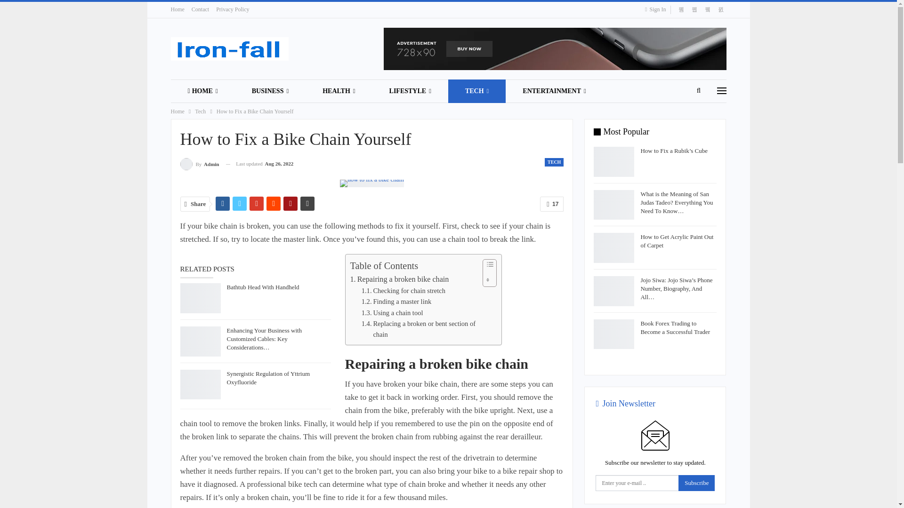 The height and width of the screenshot is (508, 904). What do you see at coordinates (199, 164) in the screenshot?
I see `Browse Author Articles` at bounding box center [199, 164].